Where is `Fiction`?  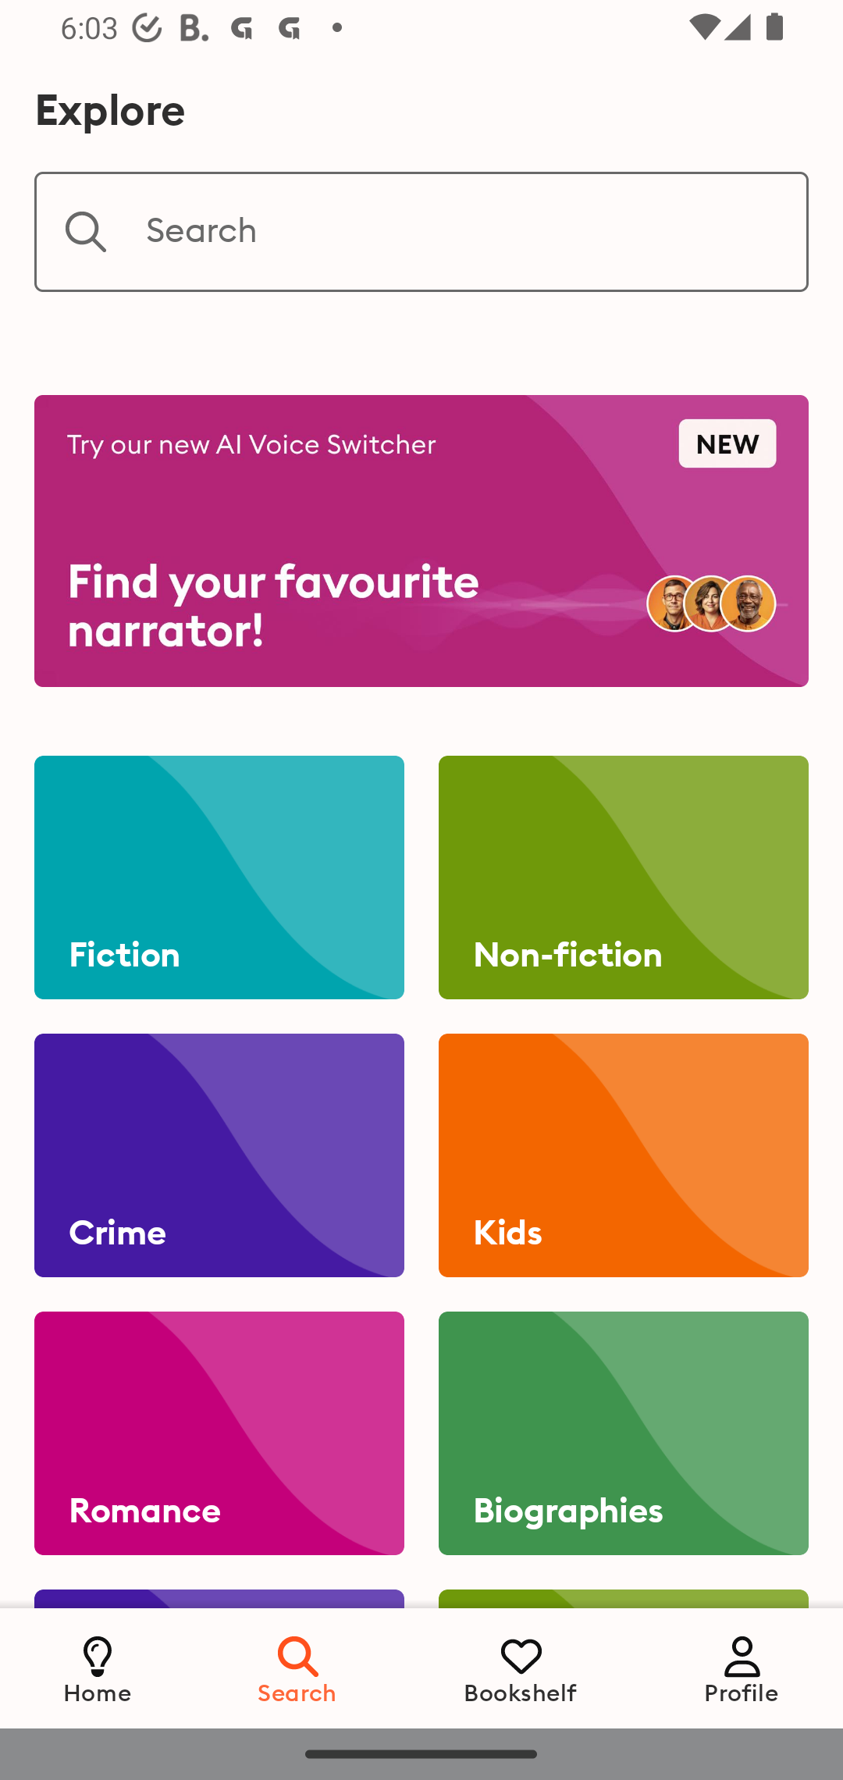 Fiction is located at coordinates (219, 878).